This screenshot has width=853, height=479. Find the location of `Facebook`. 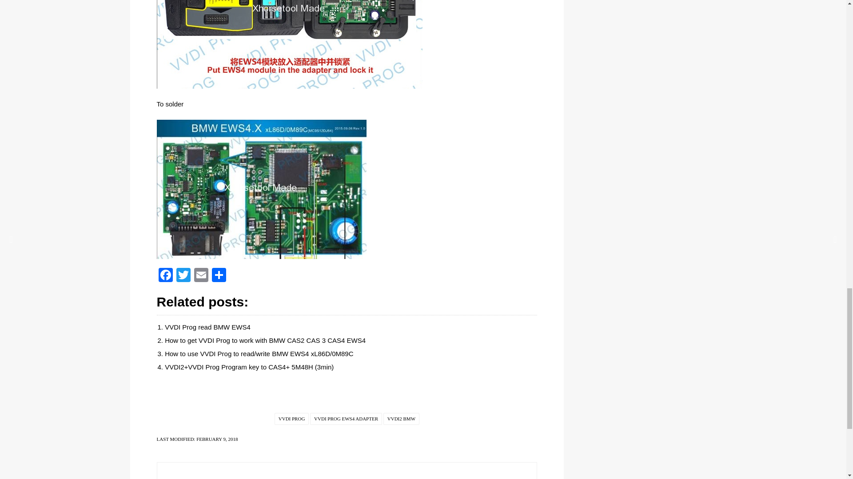

Facebook is located at coordinates (165, 276).